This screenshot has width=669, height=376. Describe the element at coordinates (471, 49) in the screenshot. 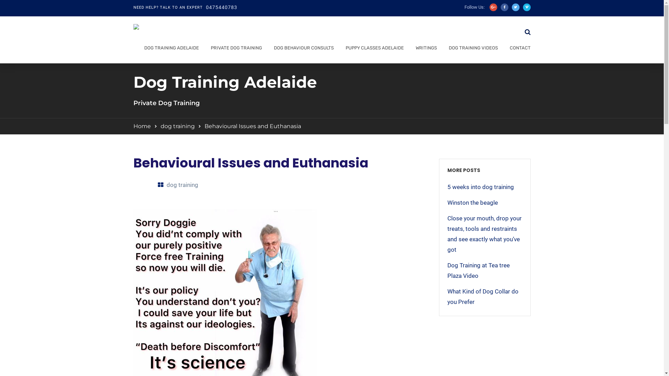

I see `DOG TRAINING VIDEOS` at that location.